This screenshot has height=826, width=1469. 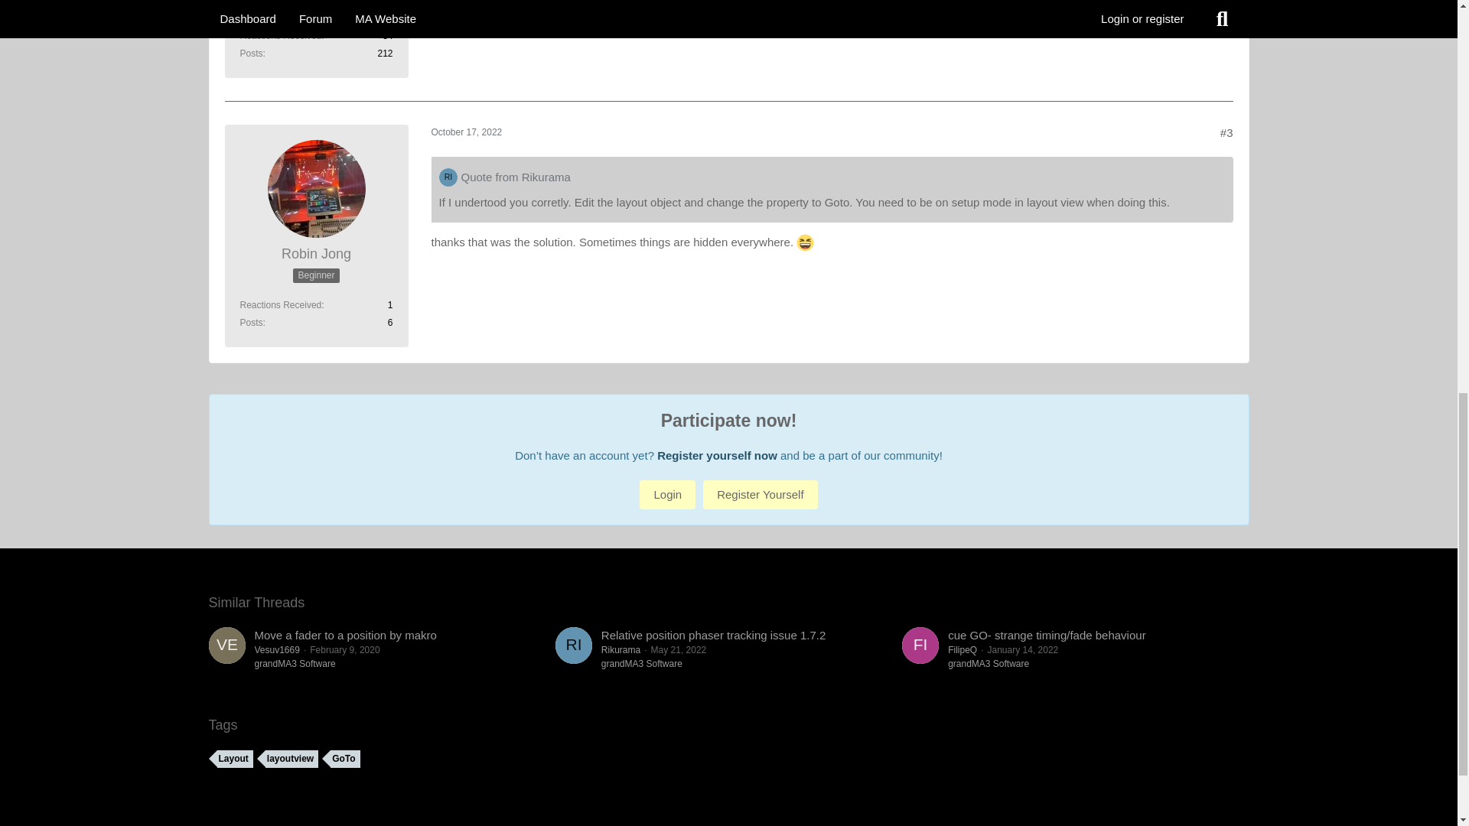 I want to click on Posts, so click(x=251, y=53).